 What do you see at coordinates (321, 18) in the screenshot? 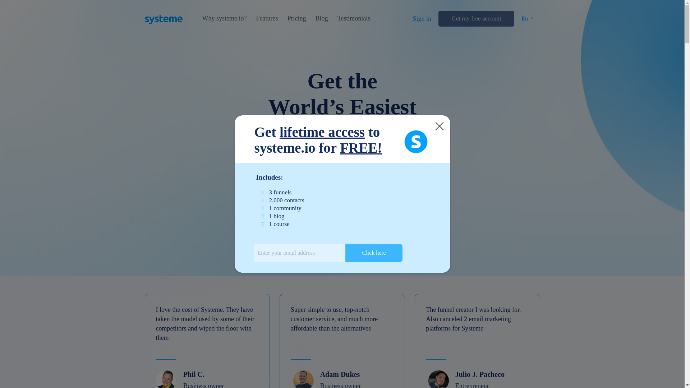
I see `Blog` at bounding box center [321, 18].